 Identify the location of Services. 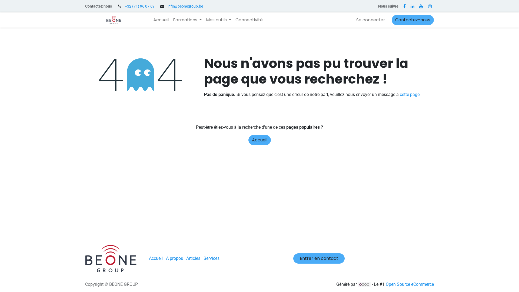
(211, 258).